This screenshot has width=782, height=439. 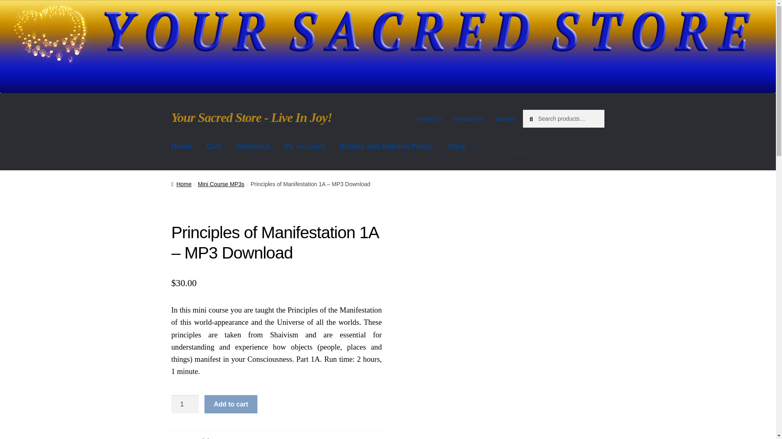 What do you see at coordinates (386, 146) in the screenshot?
I see `Refund and Returns Policy` at bounding box center [386, 146].